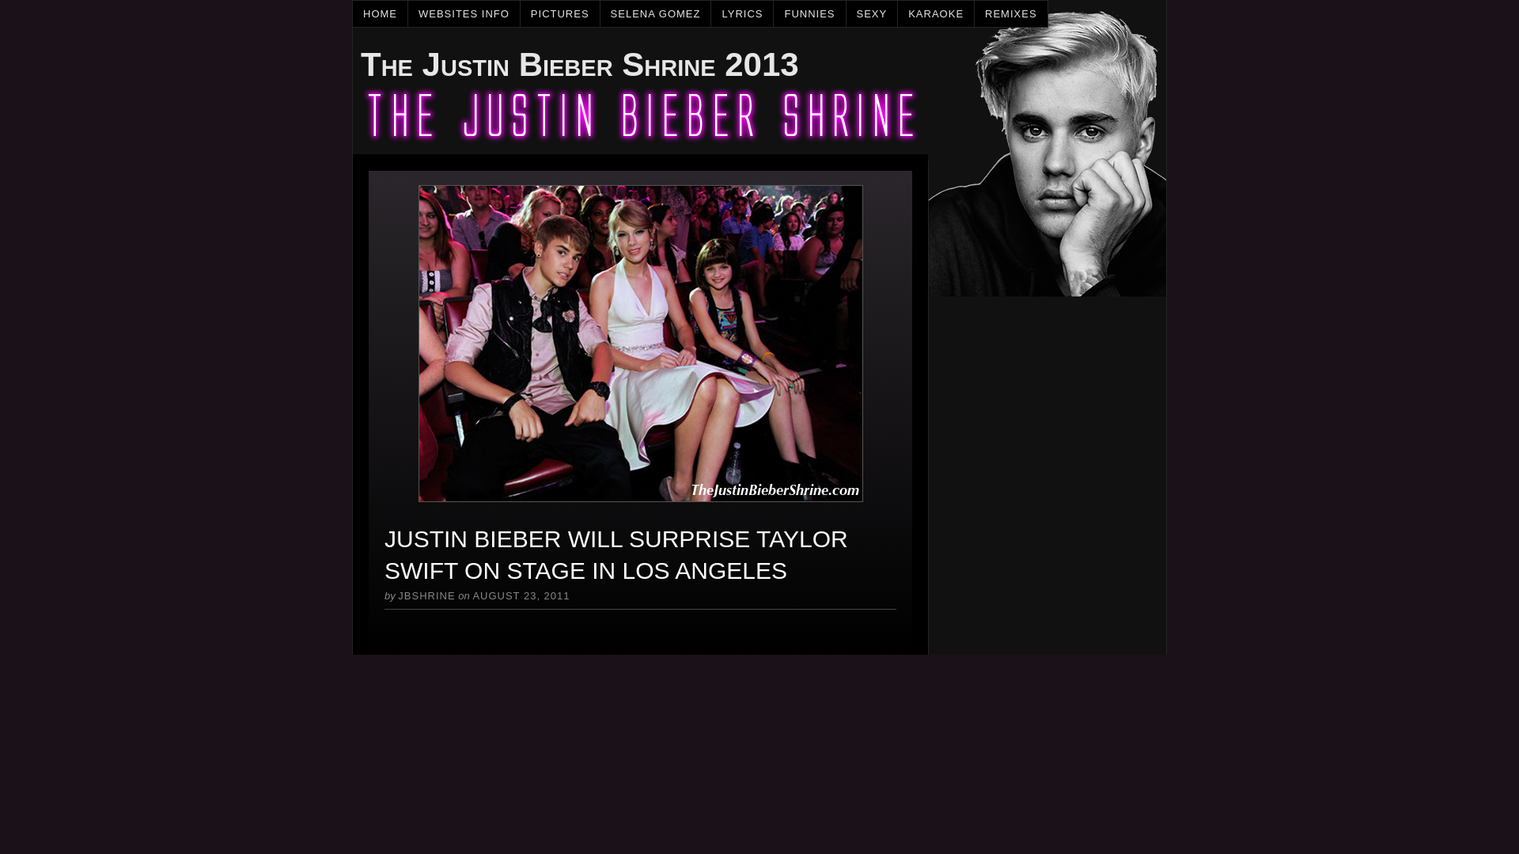  Describe the element at coordinates (809, 13) in the screenshot. I see `FUNNIES` at that location.